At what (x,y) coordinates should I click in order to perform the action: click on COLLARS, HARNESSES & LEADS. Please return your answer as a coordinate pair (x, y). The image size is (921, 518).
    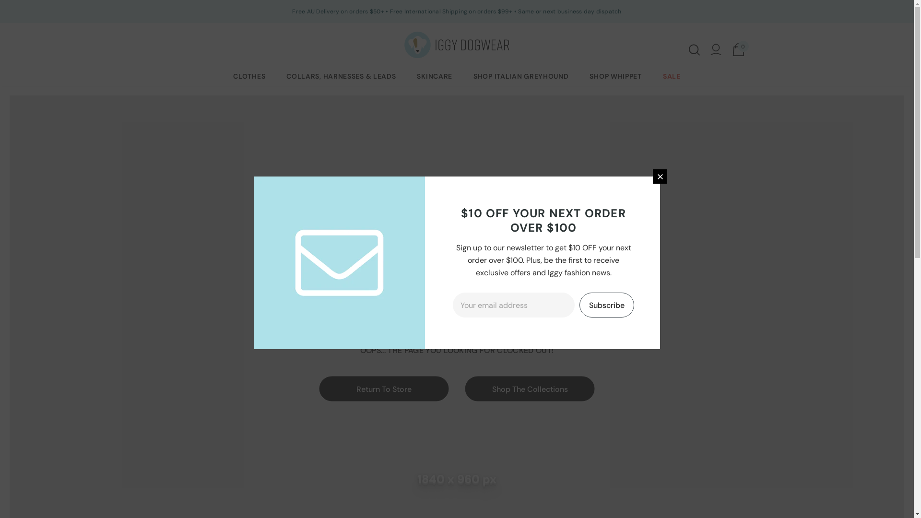
    Looking at the image, I should click on (341, 76).